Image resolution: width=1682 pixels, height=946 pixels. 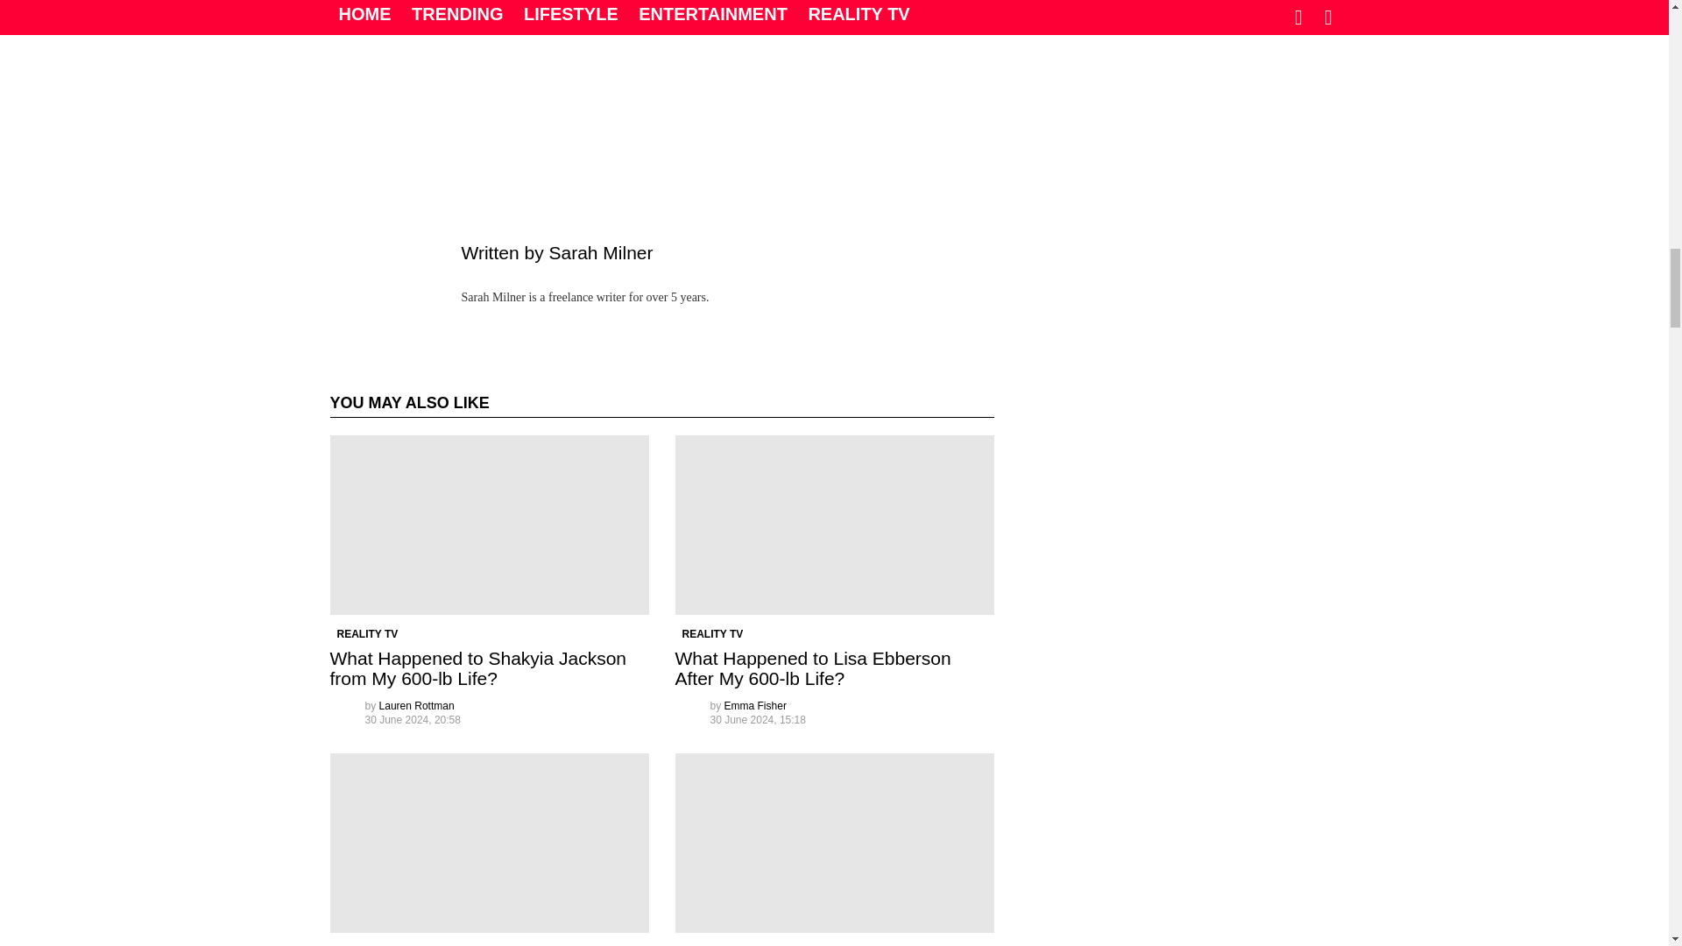 I want to click on What Is JT Clark Up To After My 600-lb Life?, so click(x=489, y=843).